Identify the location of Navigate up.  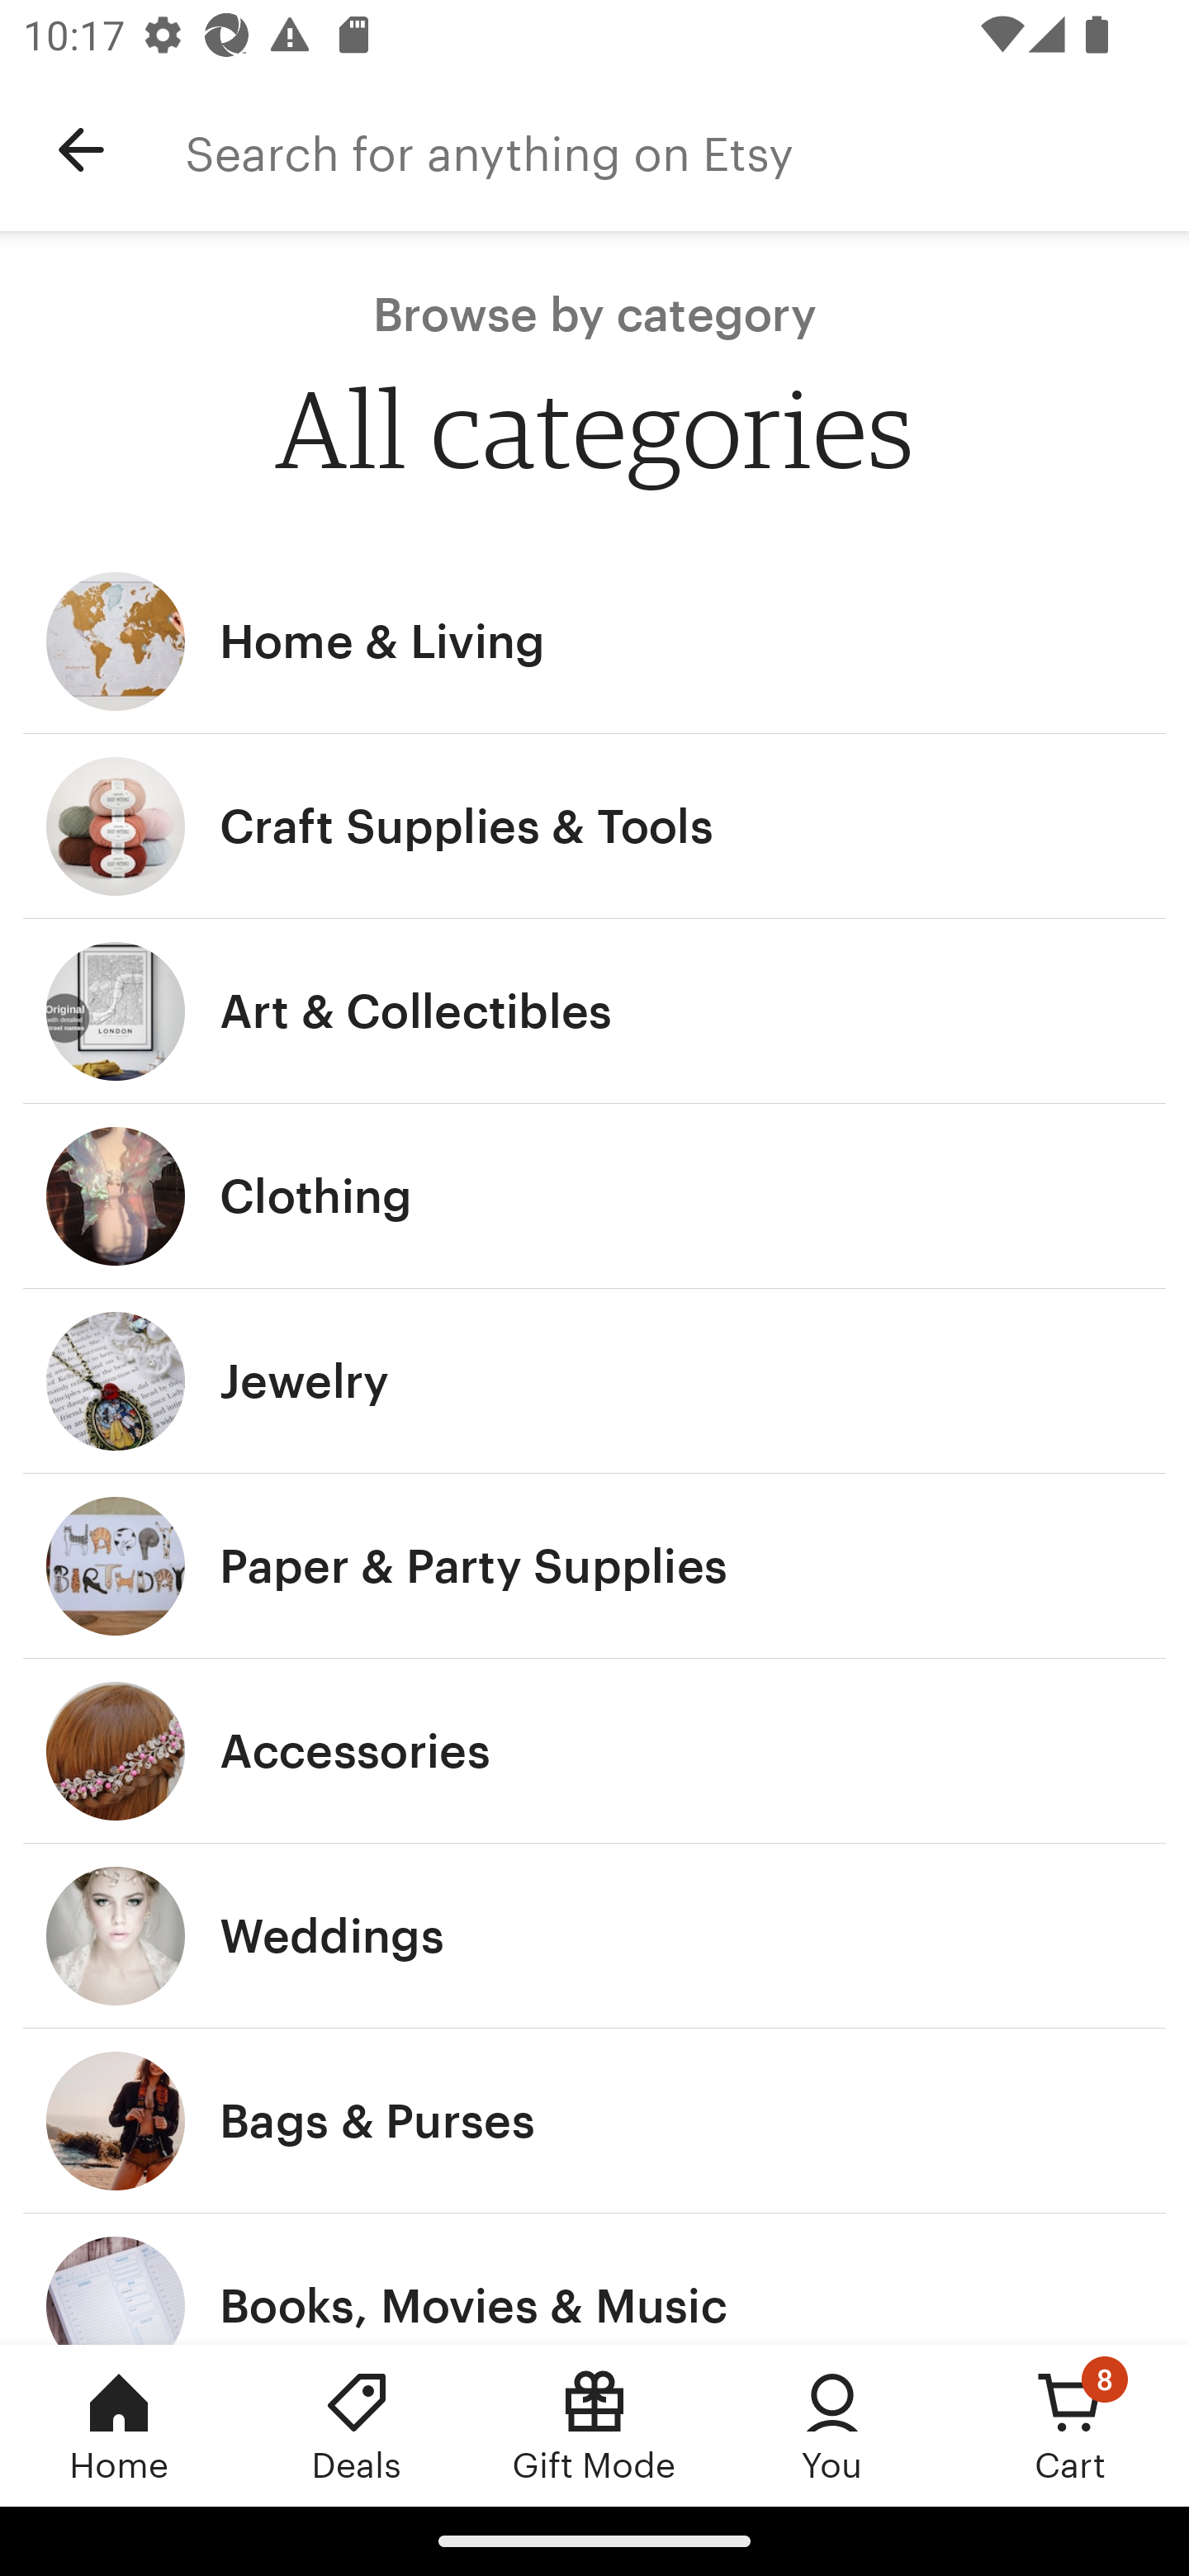
(81, 150).